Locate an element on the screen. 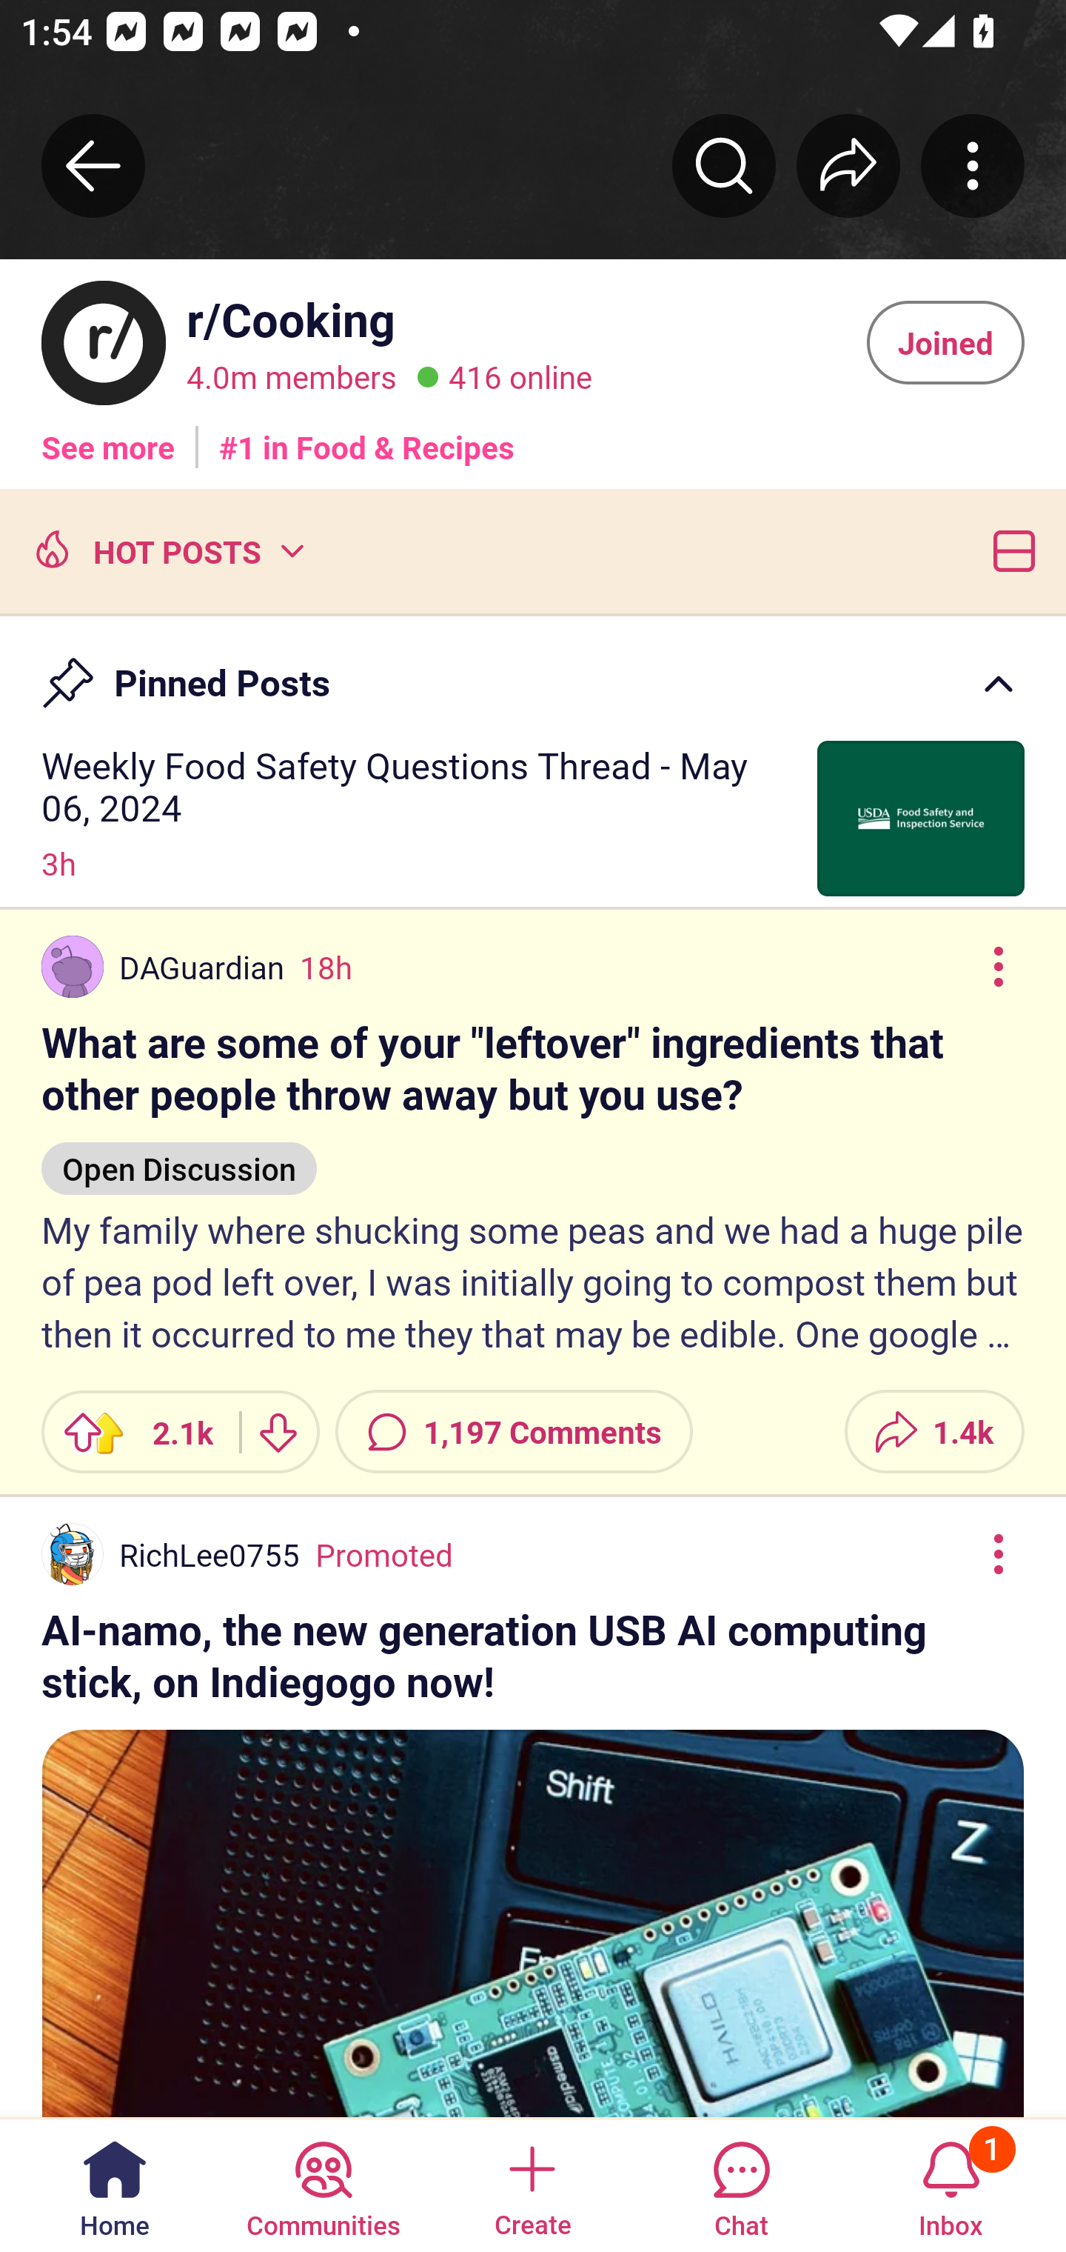 The image size is (1066, 2252). Open Discussion is located at coordinates (179, 1155).